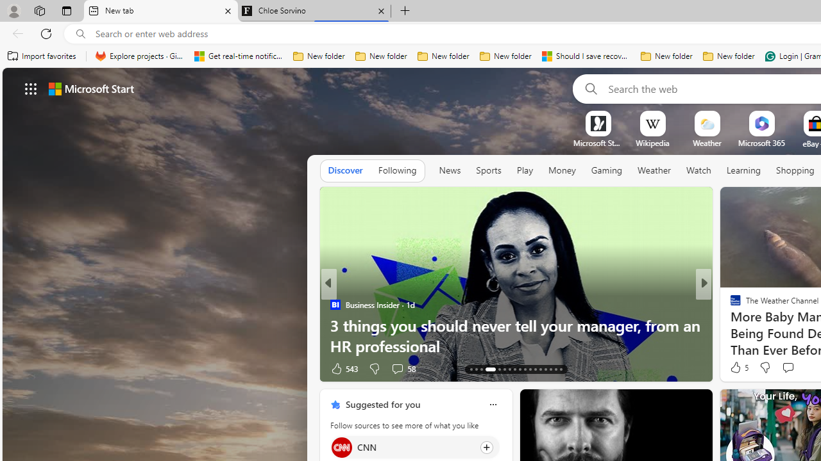  What do you see at coordinates (737, 368) in the screenshot?
I see `17 Like` at bounding box center [737, 368].